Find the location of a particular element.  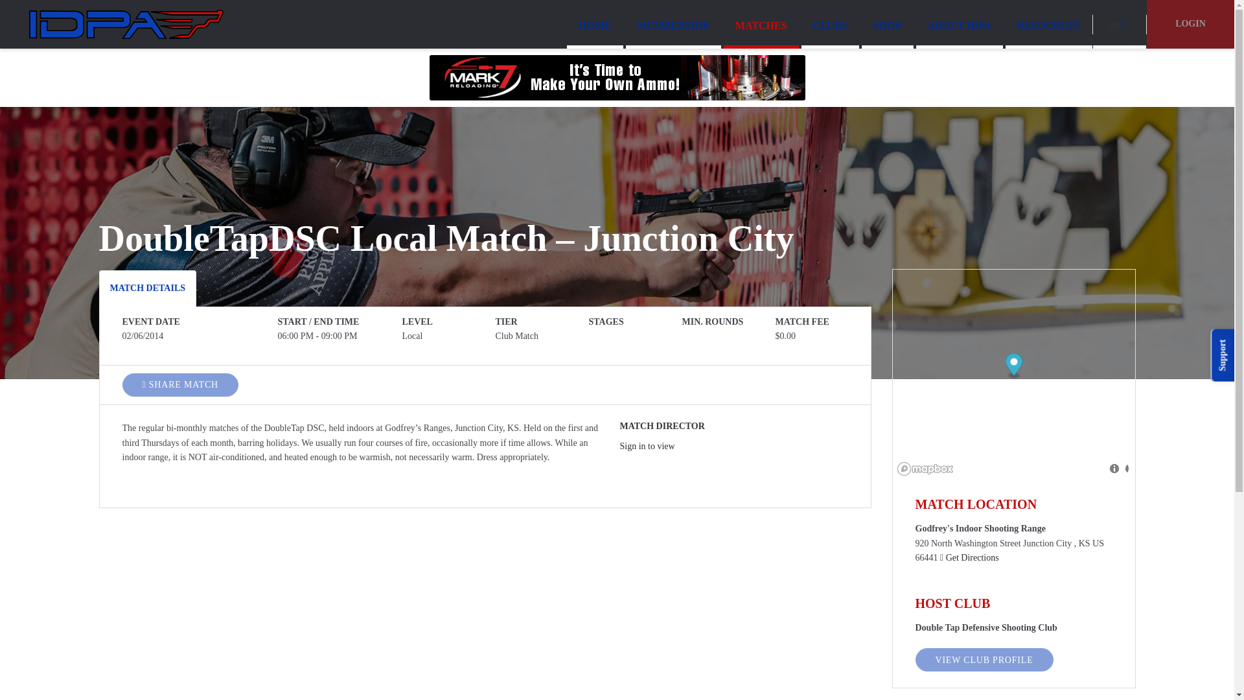

Toggle attribution is located at coordinates (1117, 468).